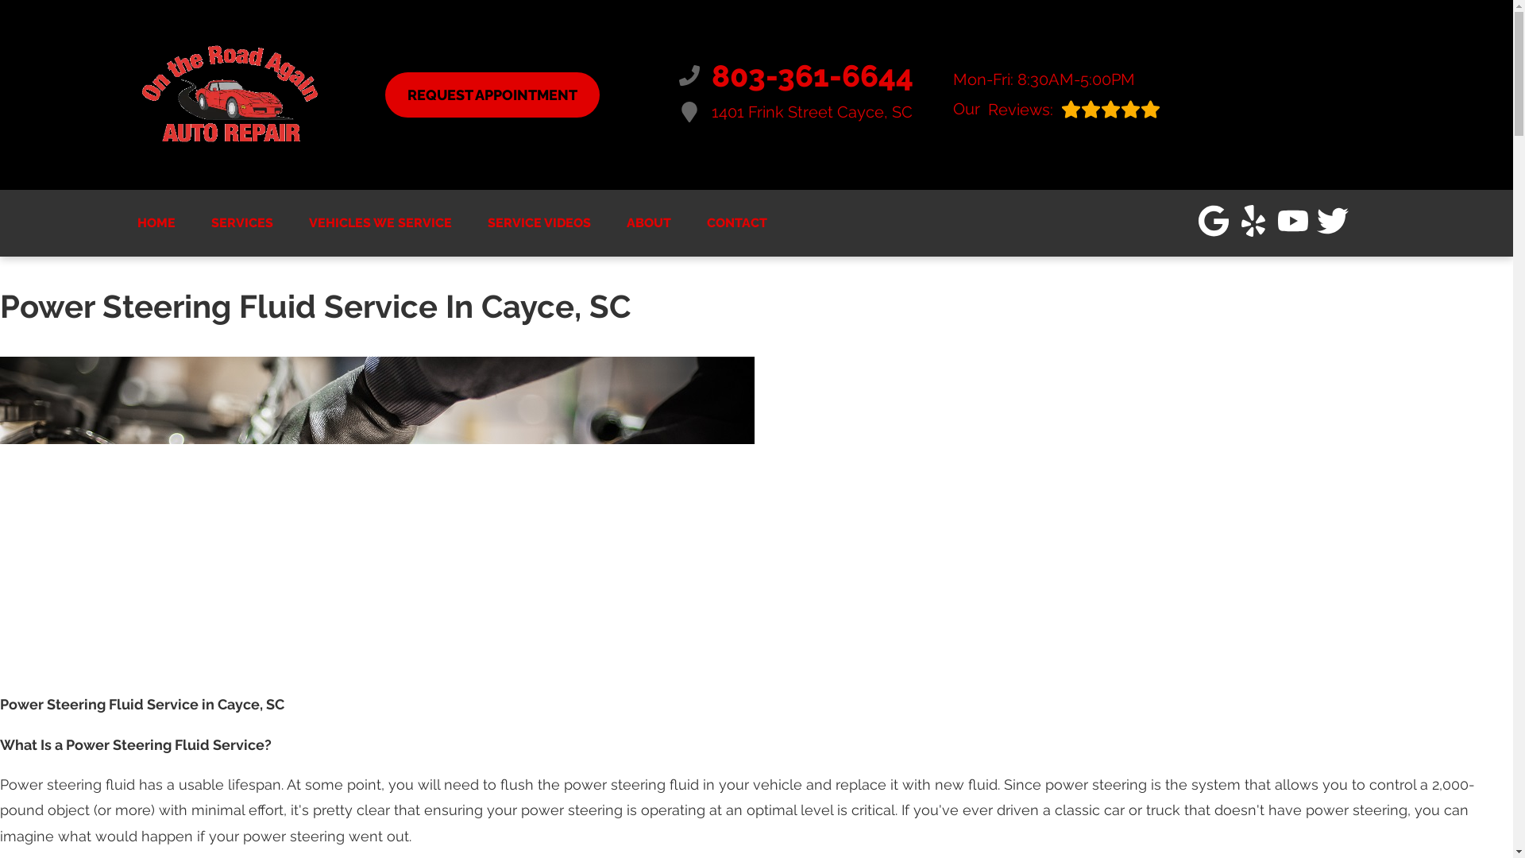 This screenshot has height=858, width=1525. I want to click on Services, so click(156, 222).